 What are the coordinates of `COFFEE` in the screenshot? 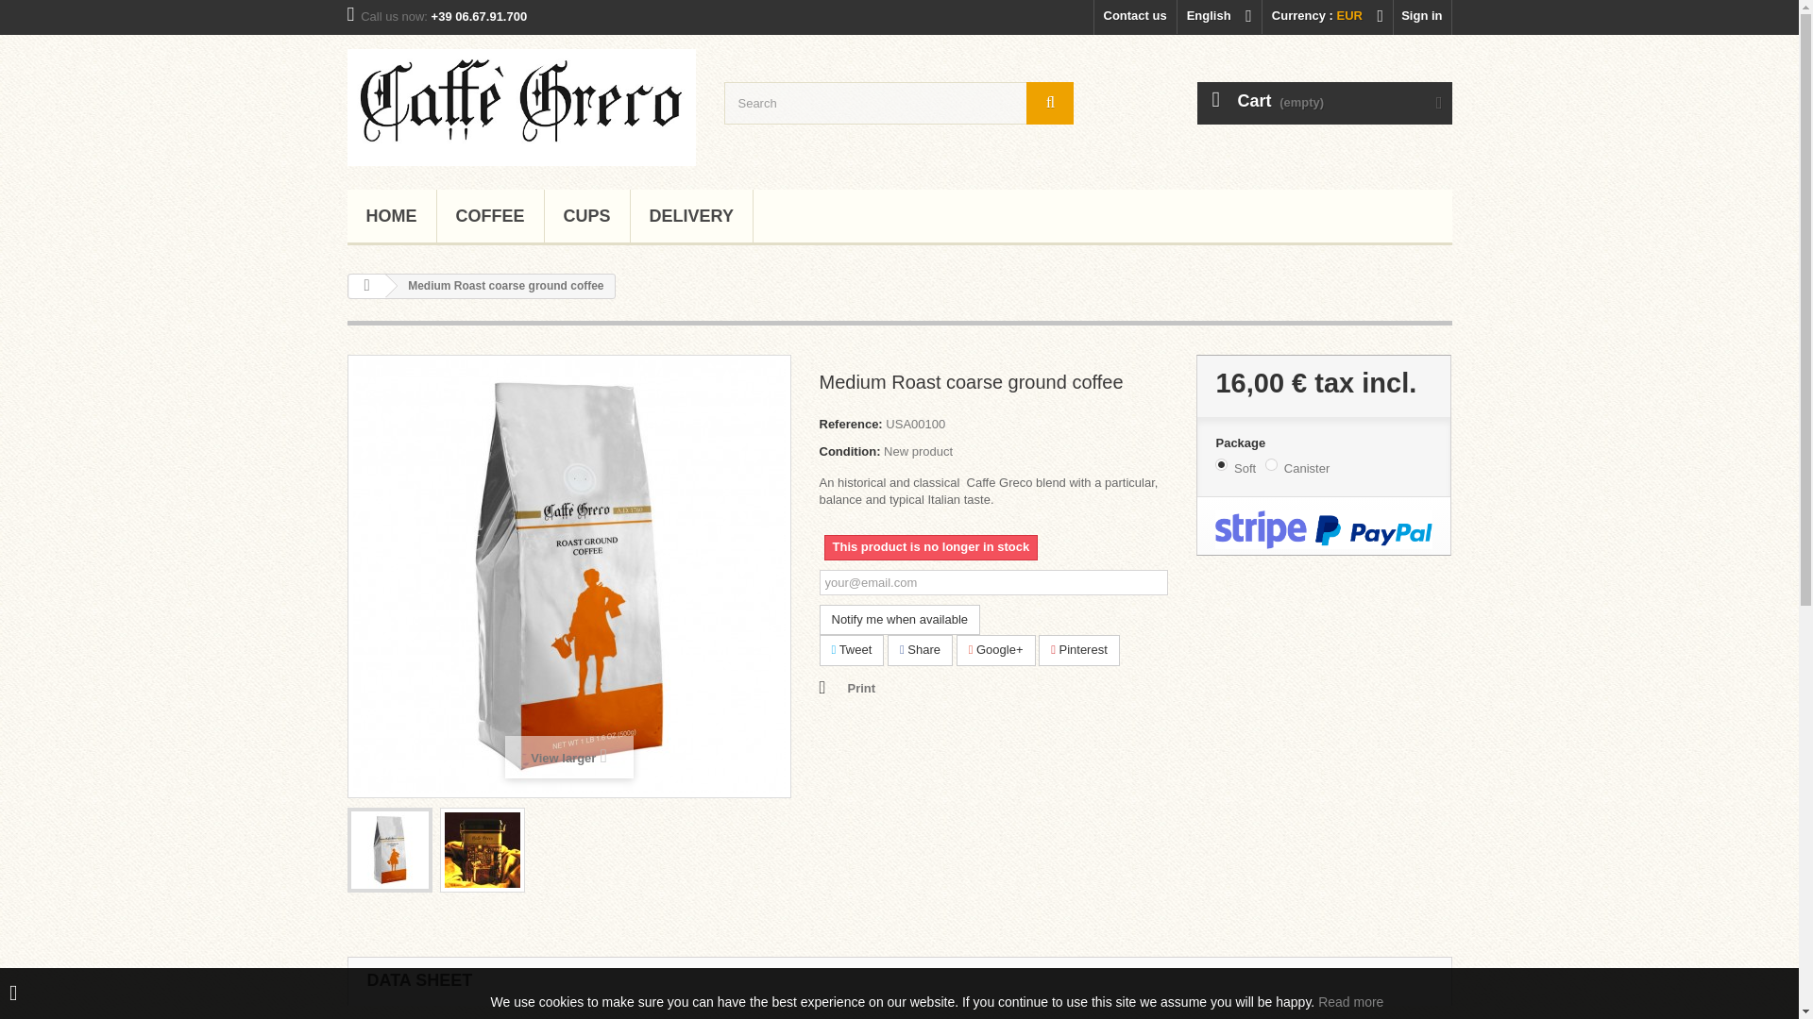 It's located at (489, 217).